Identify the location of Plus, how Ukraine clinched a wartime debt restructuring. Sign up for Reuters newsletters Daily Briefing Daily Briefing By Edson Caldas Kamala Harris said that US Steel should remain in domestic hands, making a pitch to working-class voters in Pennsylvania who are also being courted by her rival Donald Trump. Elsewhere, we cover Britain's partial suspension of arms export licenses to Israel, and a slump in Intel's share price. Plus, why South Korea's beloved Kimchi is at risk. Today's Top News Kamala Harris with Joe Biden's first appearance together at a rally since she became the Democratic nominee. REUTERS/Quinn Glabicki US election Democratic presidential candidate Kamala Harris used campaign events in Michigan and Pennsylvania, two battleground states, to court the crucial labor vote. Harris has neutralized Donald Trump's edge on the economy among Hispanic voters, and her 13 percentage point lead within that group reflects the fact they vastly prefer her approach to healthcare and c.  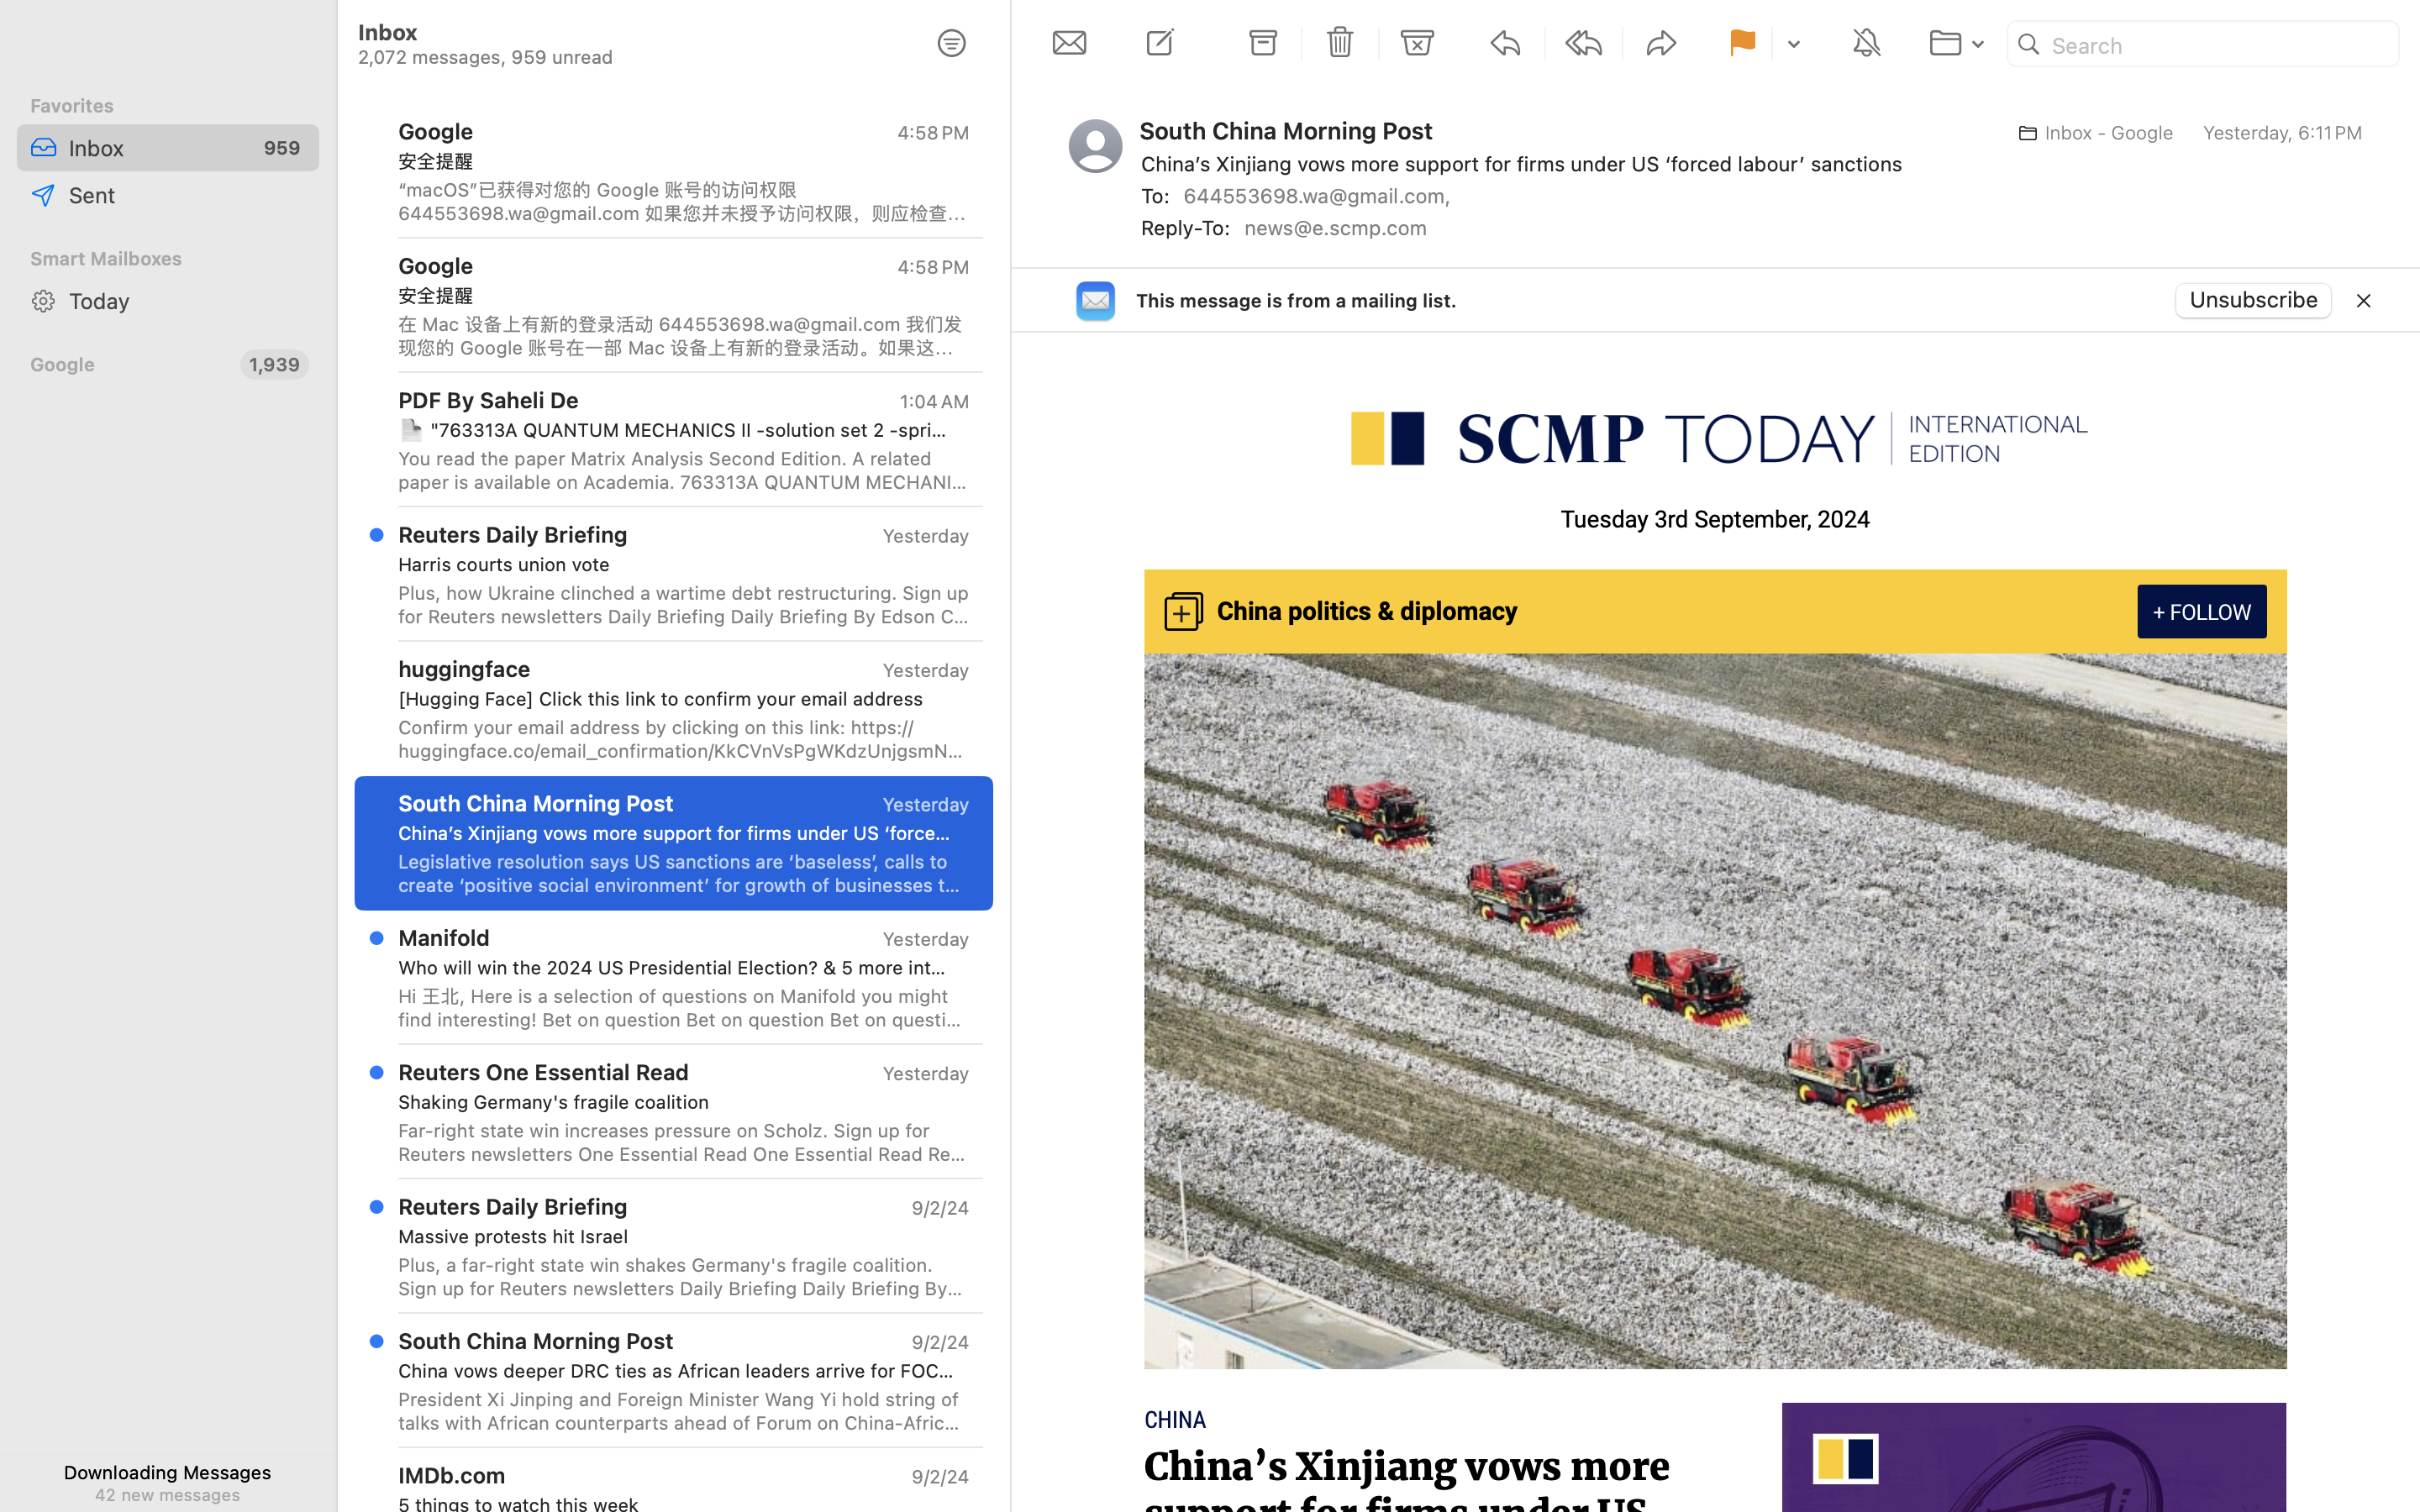
(684, 605).